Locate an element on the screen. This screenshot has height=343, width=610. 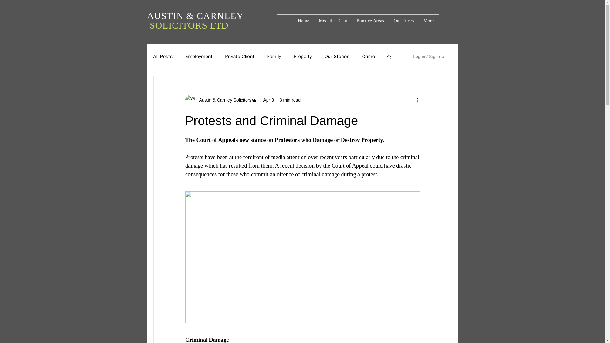
Crime is located at coordinates (369, 57).